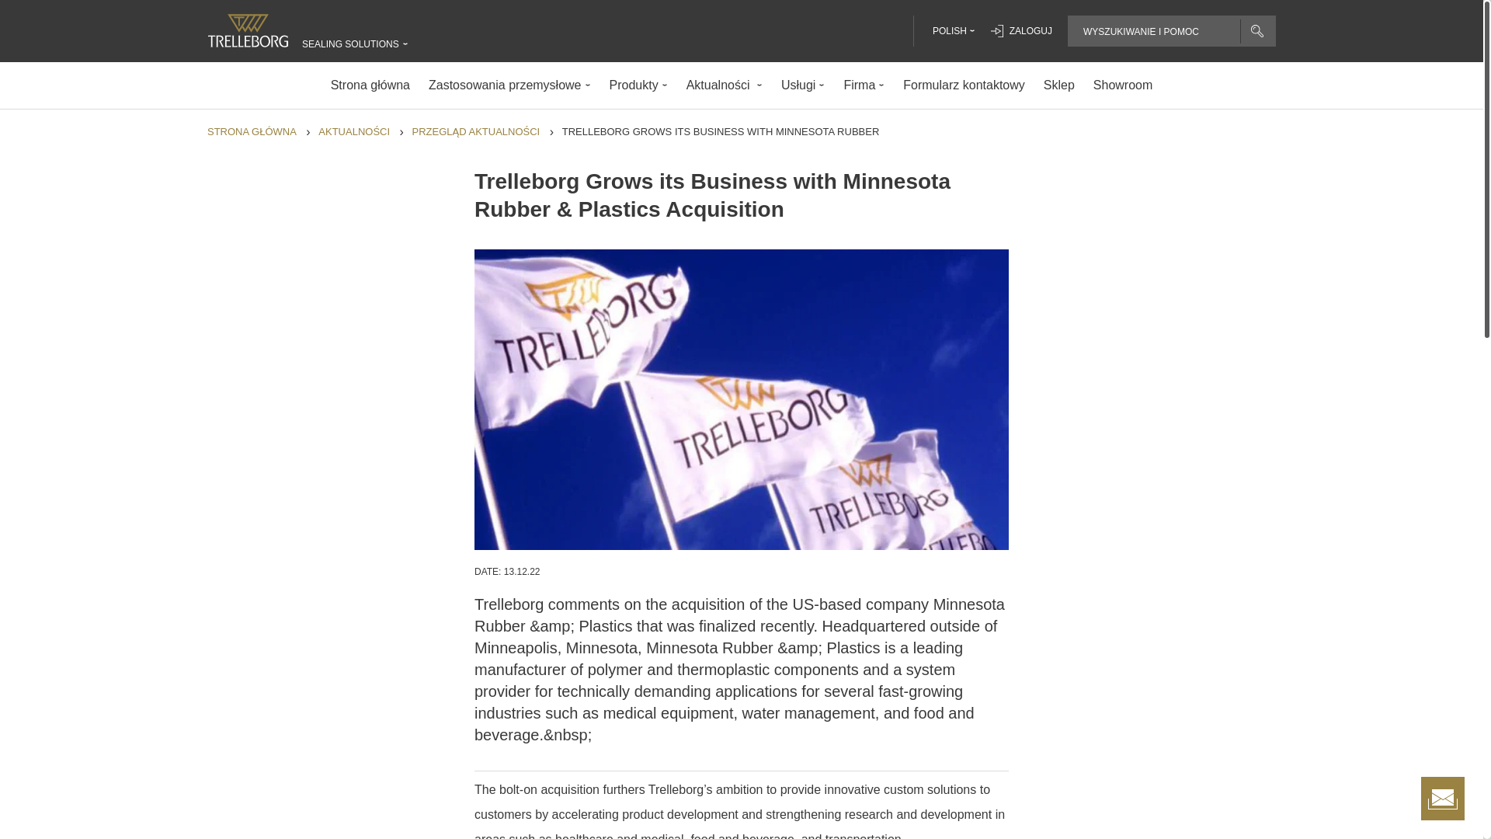  I want to click on News and Events, so click(354, 132).